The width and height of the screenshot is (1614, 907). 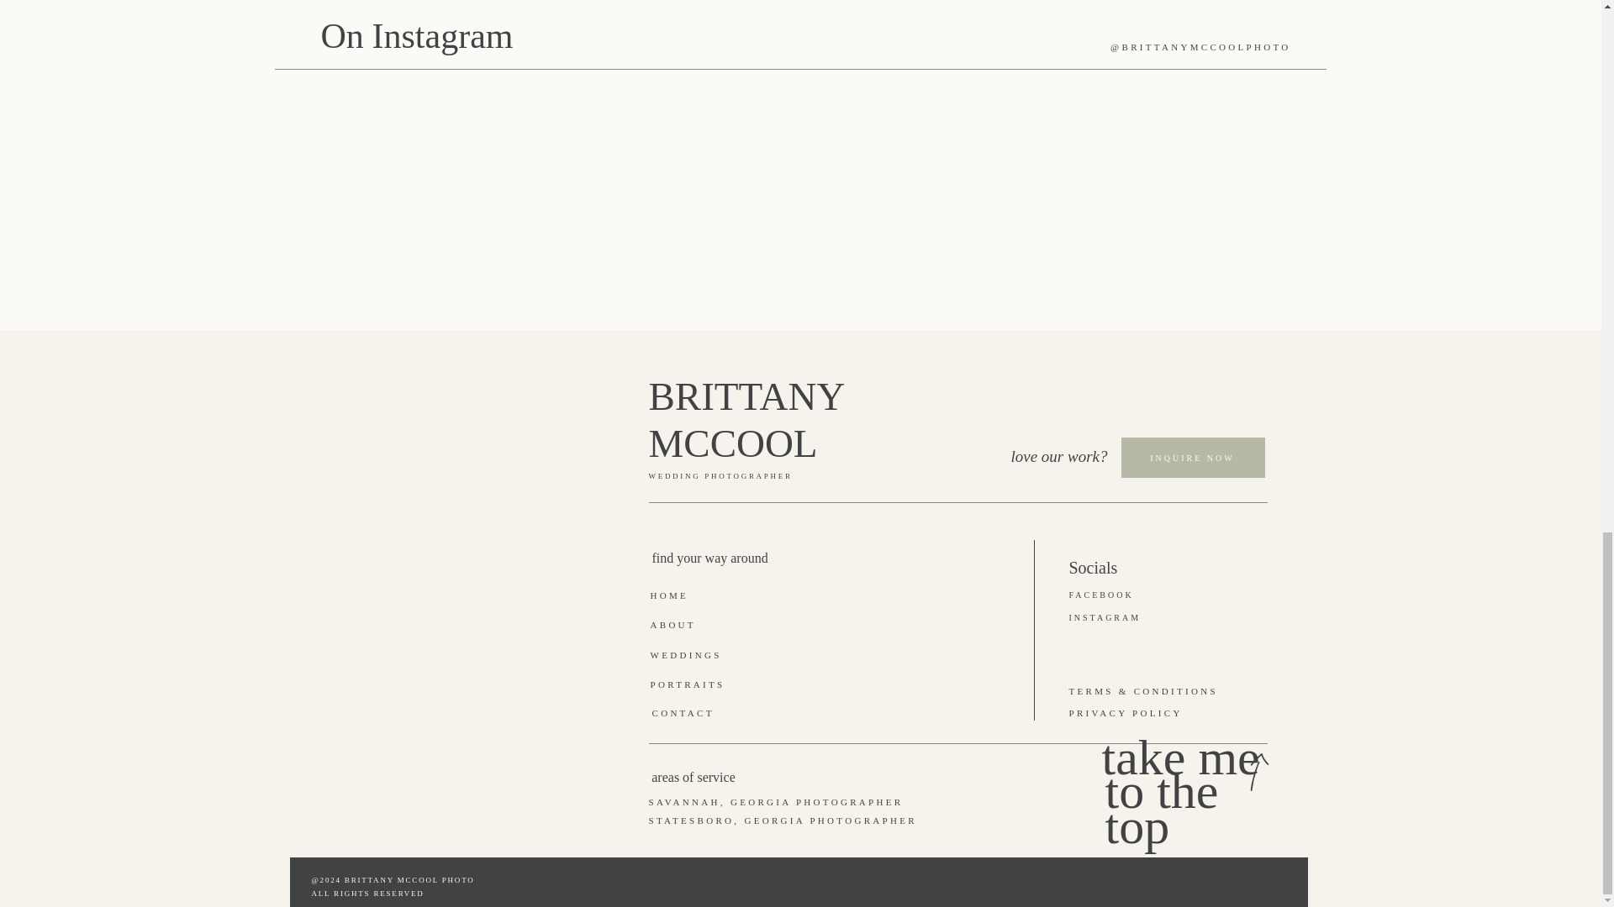 What do you see at coordinates (703, 685) in the screenshot?
I see `PORTRAITS` at bounding box center [703, 685].